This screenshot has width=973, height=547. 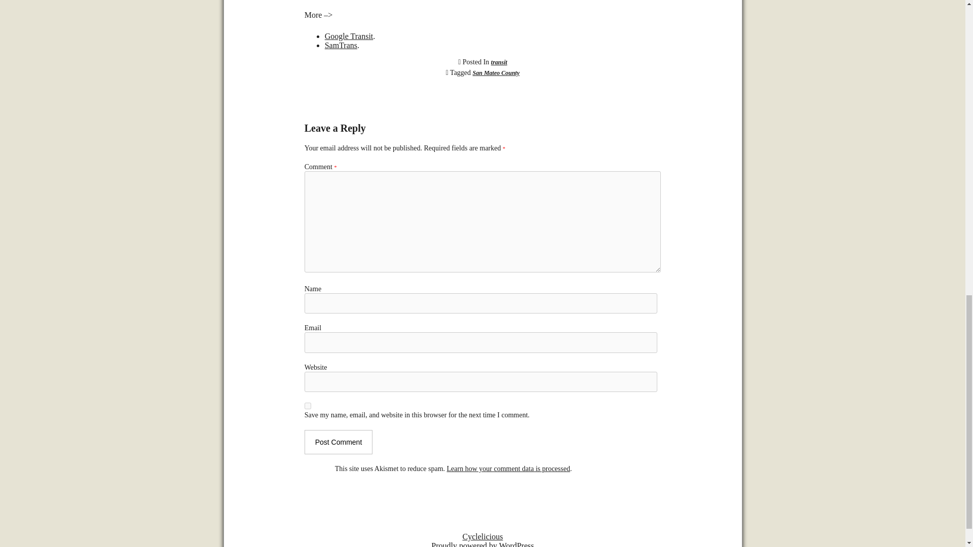 I want to click on Learn how your comment data is processed, so click(x=508, y=469).